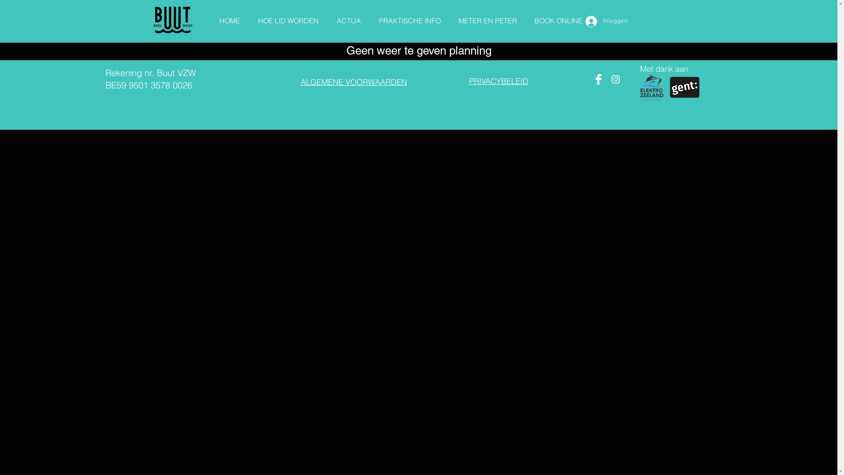 The width and height of the screenshot is (844, 475). Describe the element at coordinates (349, 17) in the screenshot. I see `ACTUA` at that location.